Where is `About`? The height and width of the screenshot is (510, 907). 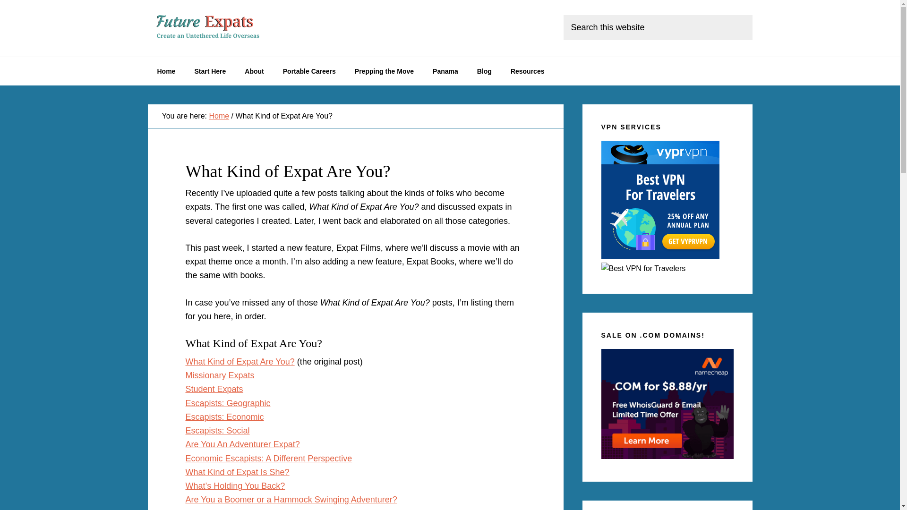
About is located at coordinates (254, 71).